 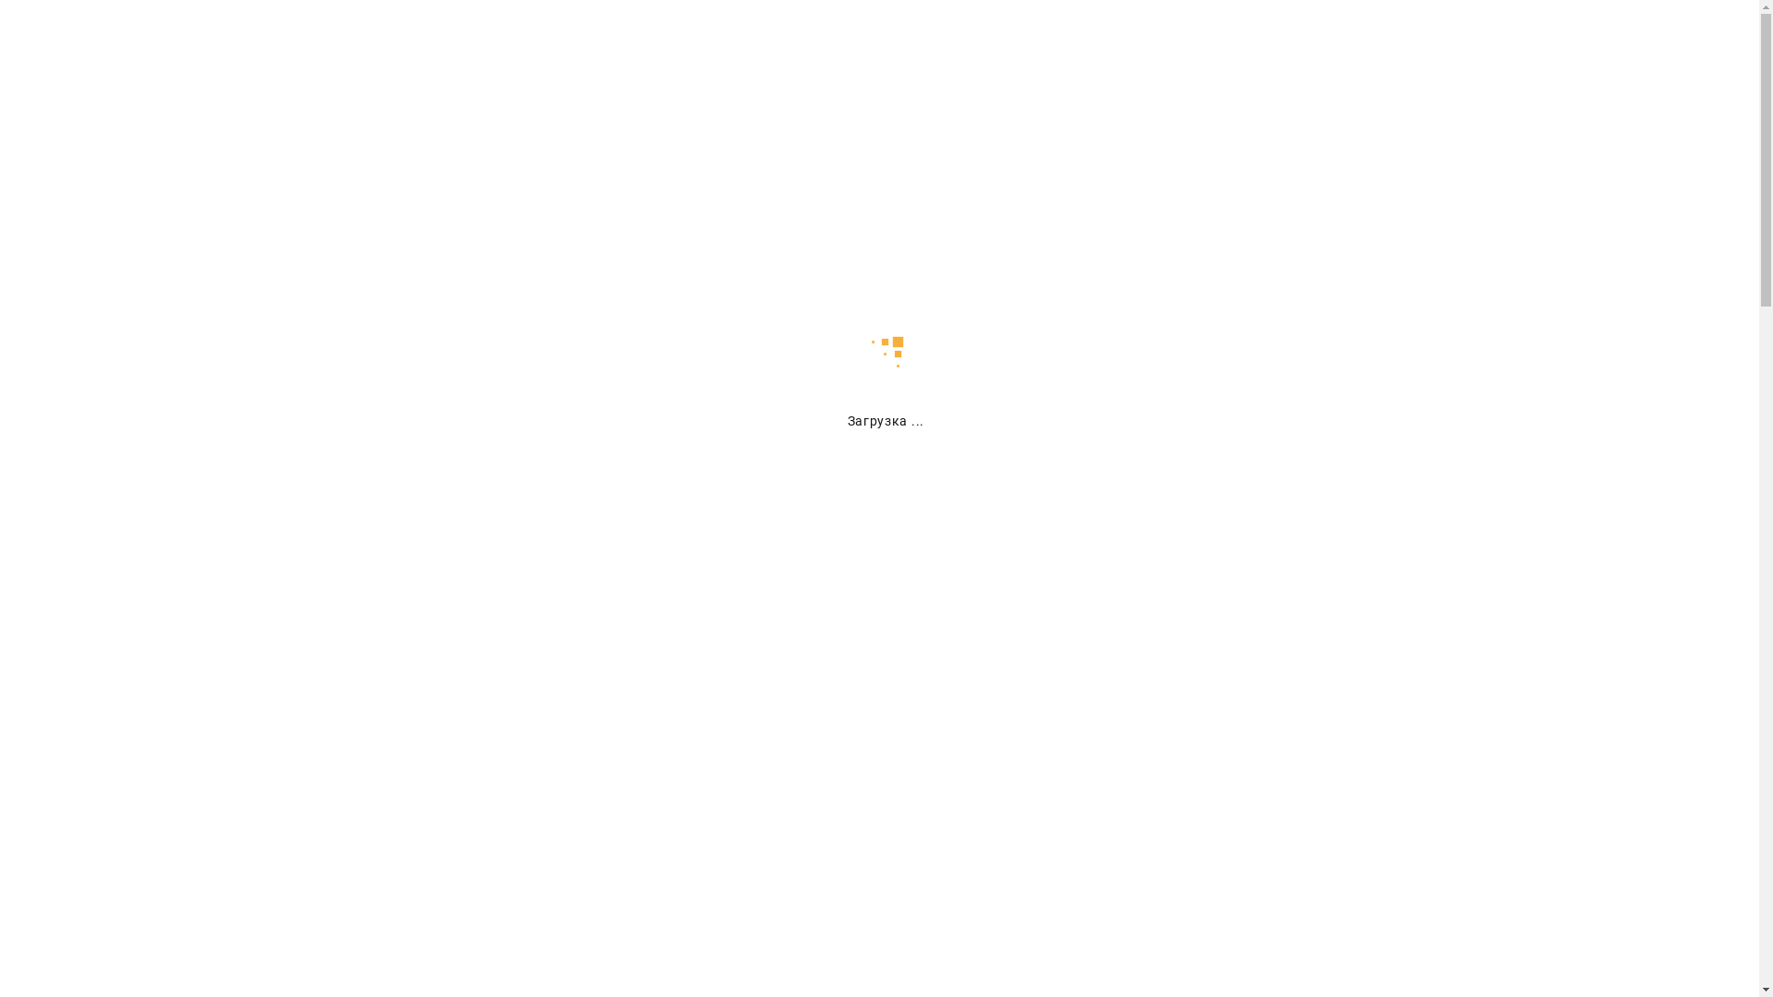 I want to click on +375 29 656 23 67, so click(x=1004, y=53).